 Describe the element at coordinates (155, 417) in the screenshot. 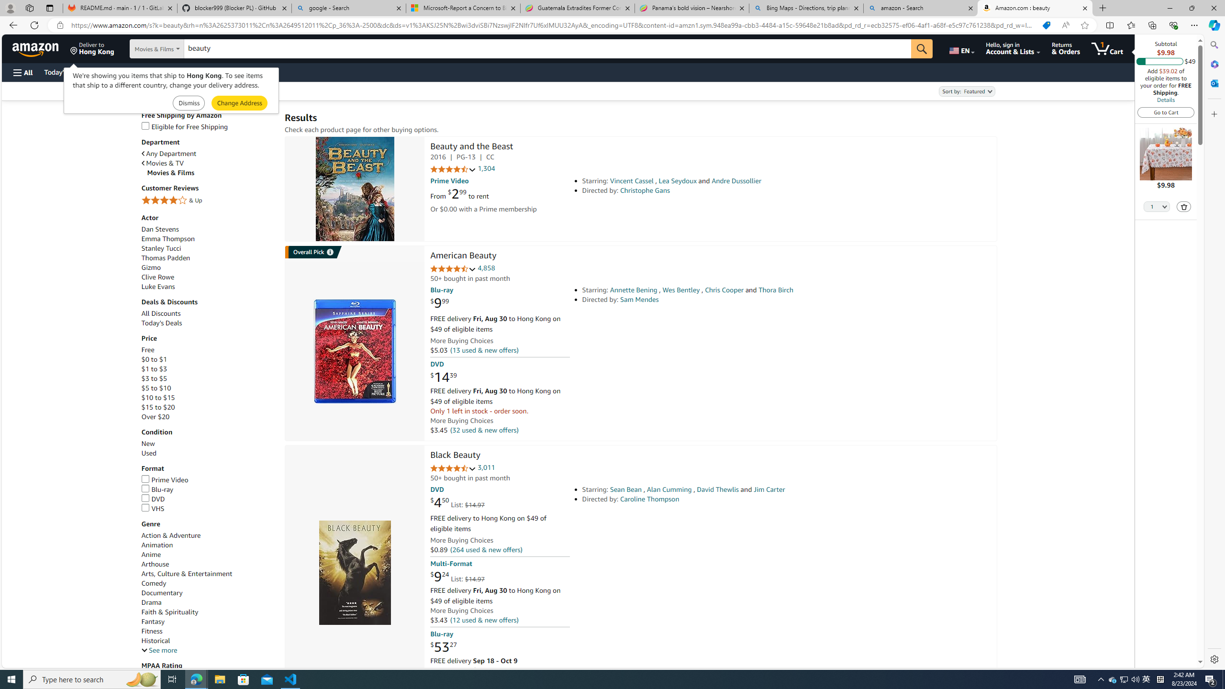

I see `Over $20` at that location.